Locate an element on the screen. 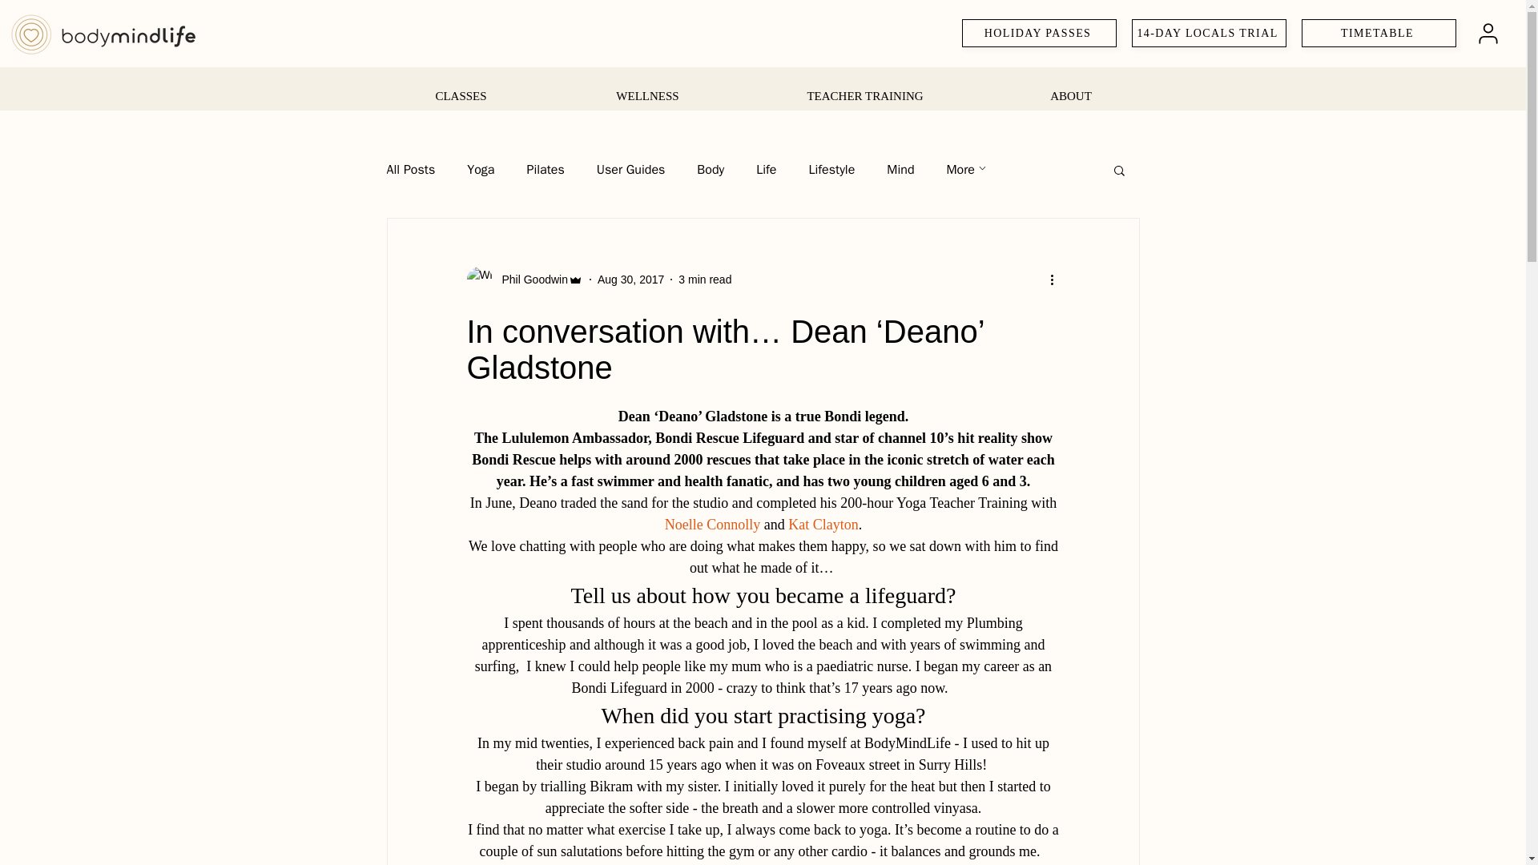 This screenshot has height=865, width=1538. Pilates is located at coordinates (545, 170).